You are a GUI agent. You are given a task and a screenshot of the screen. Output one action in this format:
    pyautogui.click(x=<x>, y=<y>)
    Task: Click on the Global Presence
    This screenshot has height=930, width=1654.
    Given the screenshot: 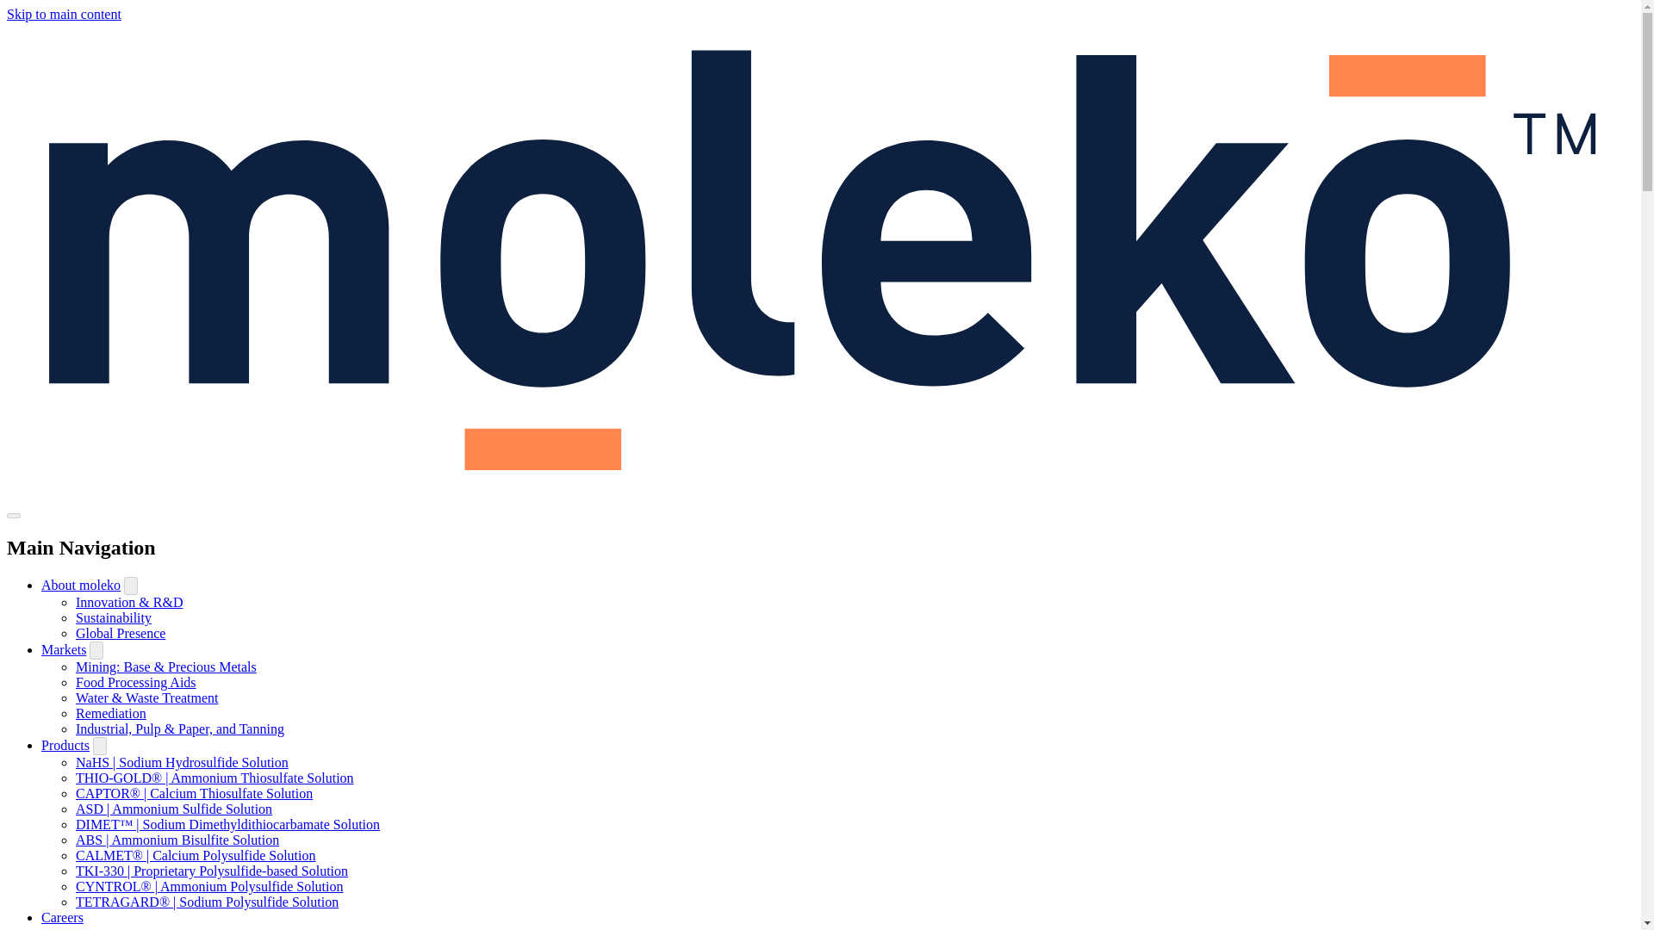 What is the action you would take?
    pyautogui.click(x=121, y=633)
    